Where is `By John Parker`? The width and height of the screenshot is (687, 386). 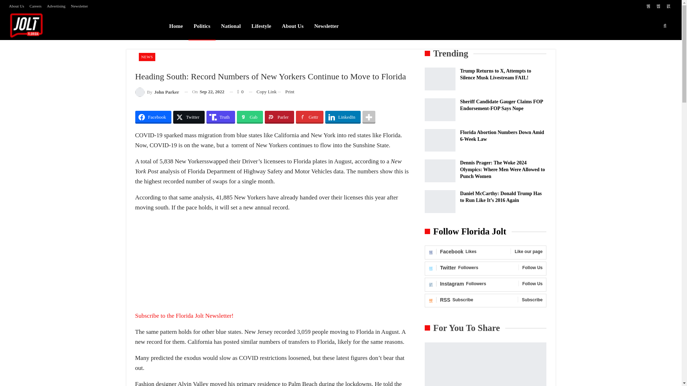
By John Parker is located at coordinates (157, 92).